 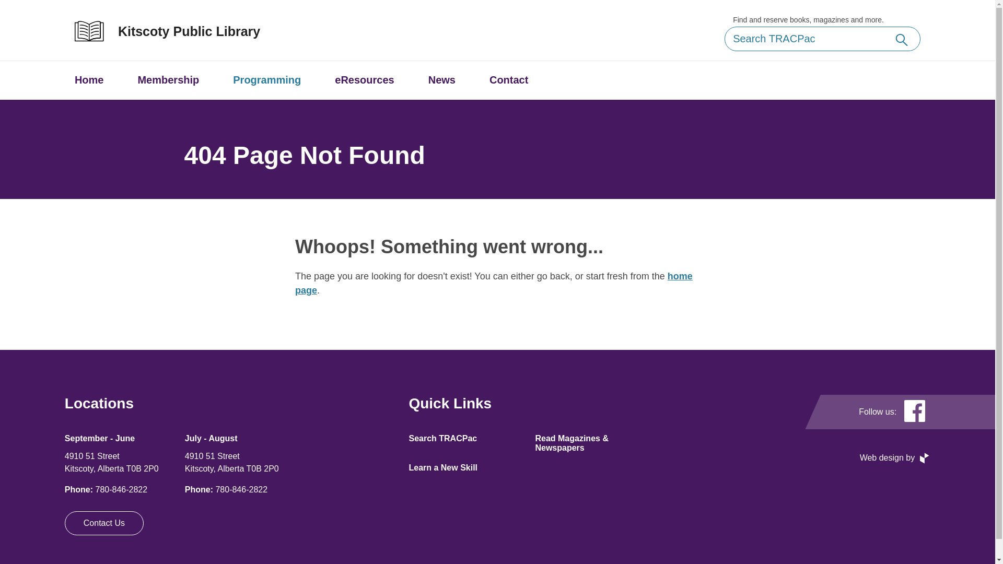 I want to click on Search TRACPac, so click(x=443, y=439).